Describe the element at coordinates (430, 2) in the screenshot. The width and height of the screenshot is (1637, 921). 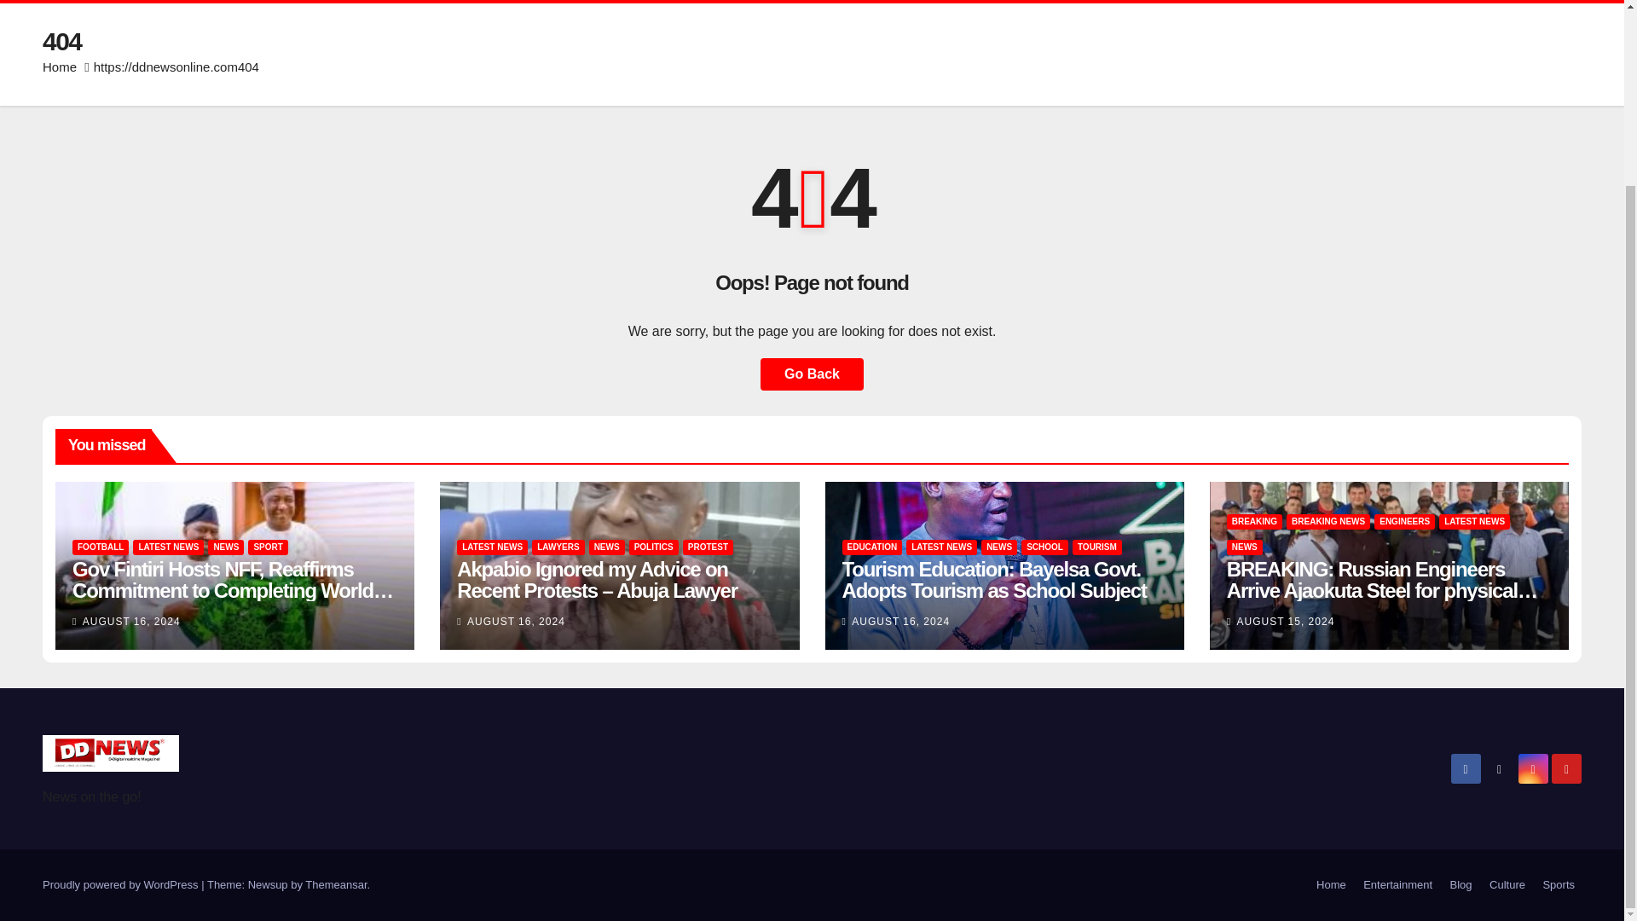
I see `Military` at that location.